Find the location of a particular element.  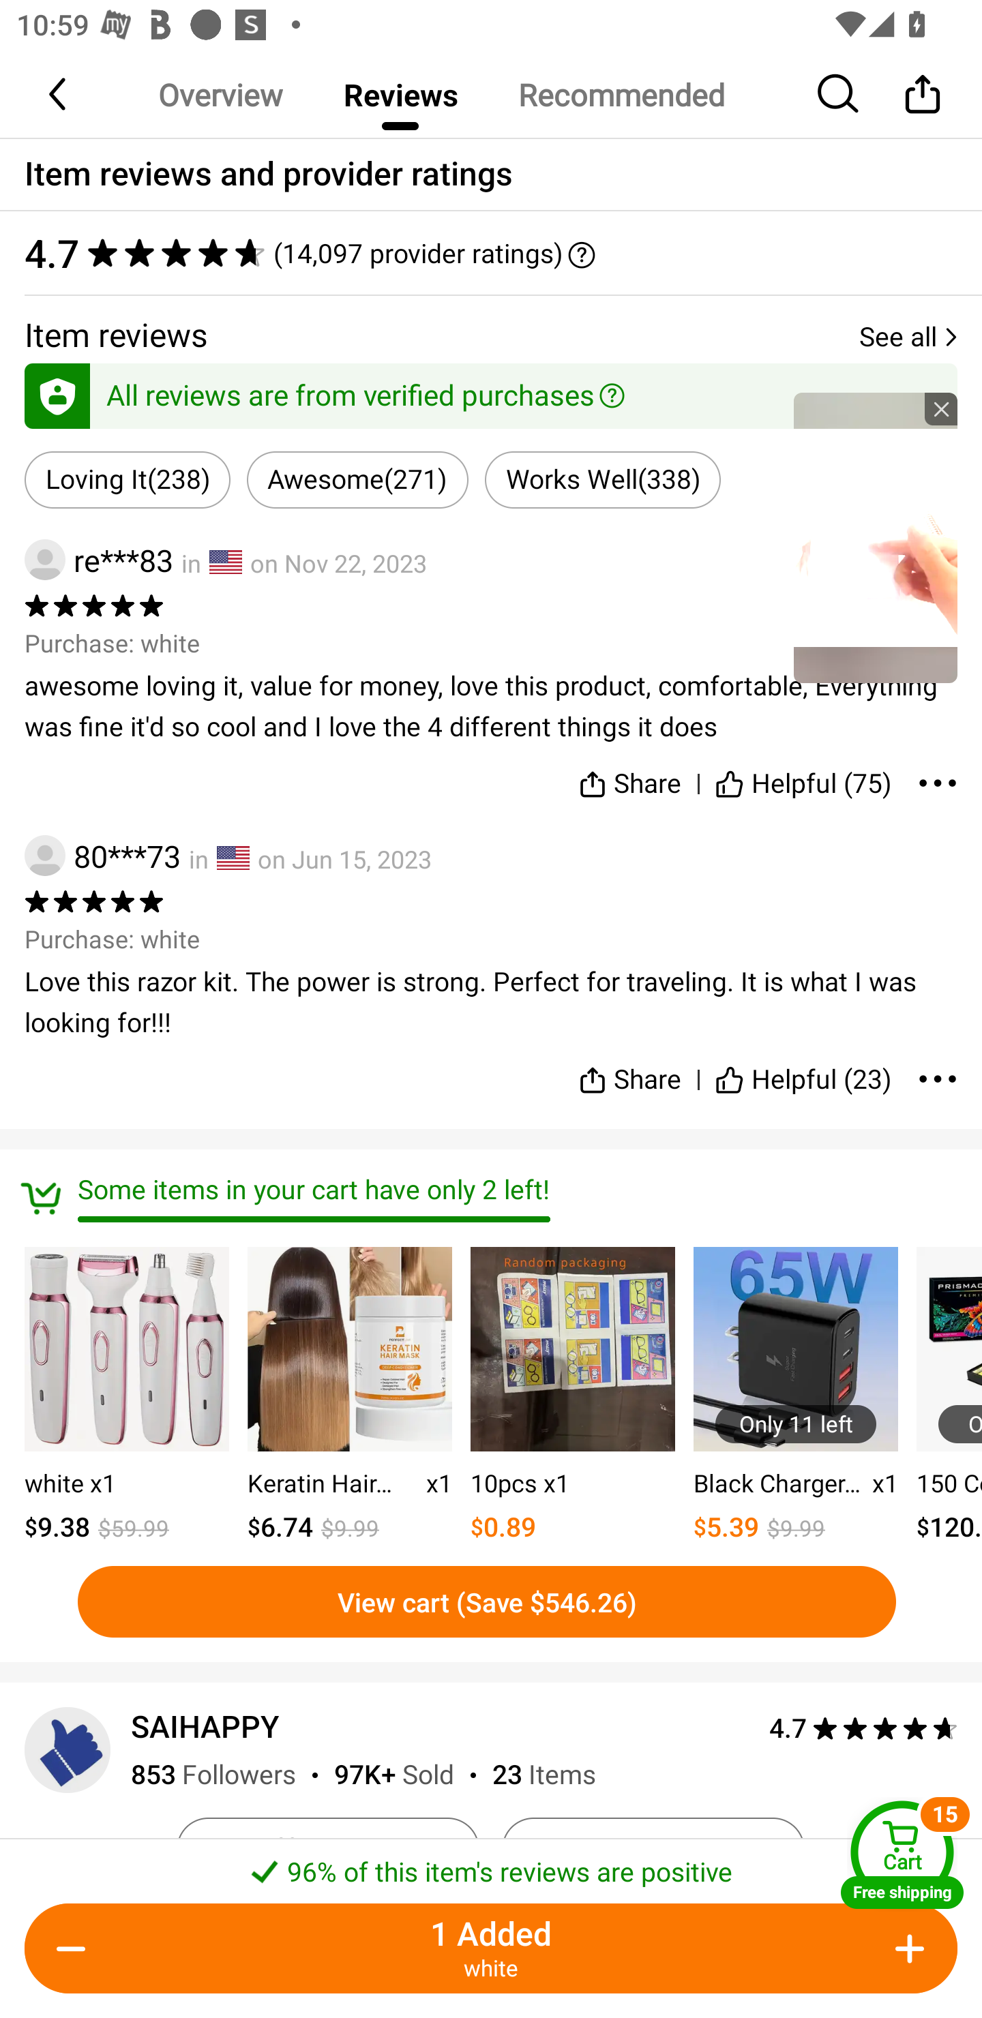

Decrease Quantity Button is located at coordinates (76, 1948).